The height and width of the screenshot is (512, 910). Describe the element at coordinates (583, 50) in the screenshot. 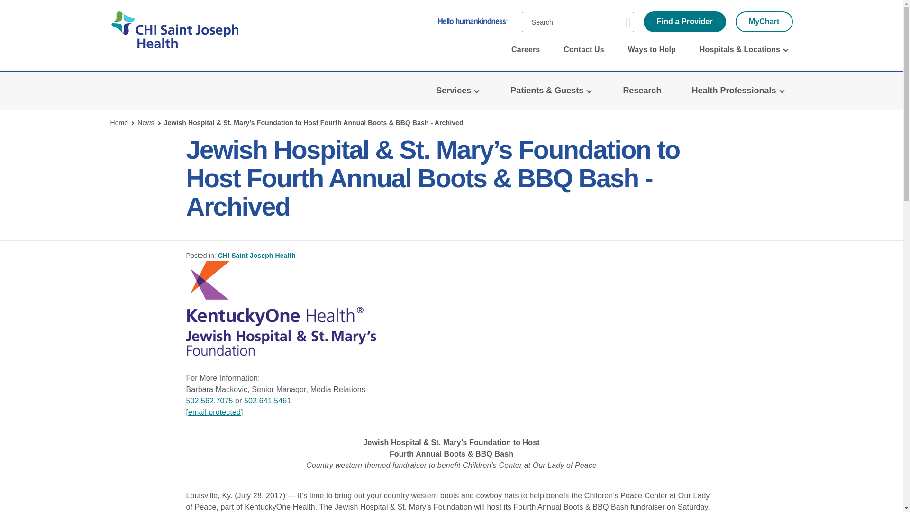

I see `Contact Us` at that location.